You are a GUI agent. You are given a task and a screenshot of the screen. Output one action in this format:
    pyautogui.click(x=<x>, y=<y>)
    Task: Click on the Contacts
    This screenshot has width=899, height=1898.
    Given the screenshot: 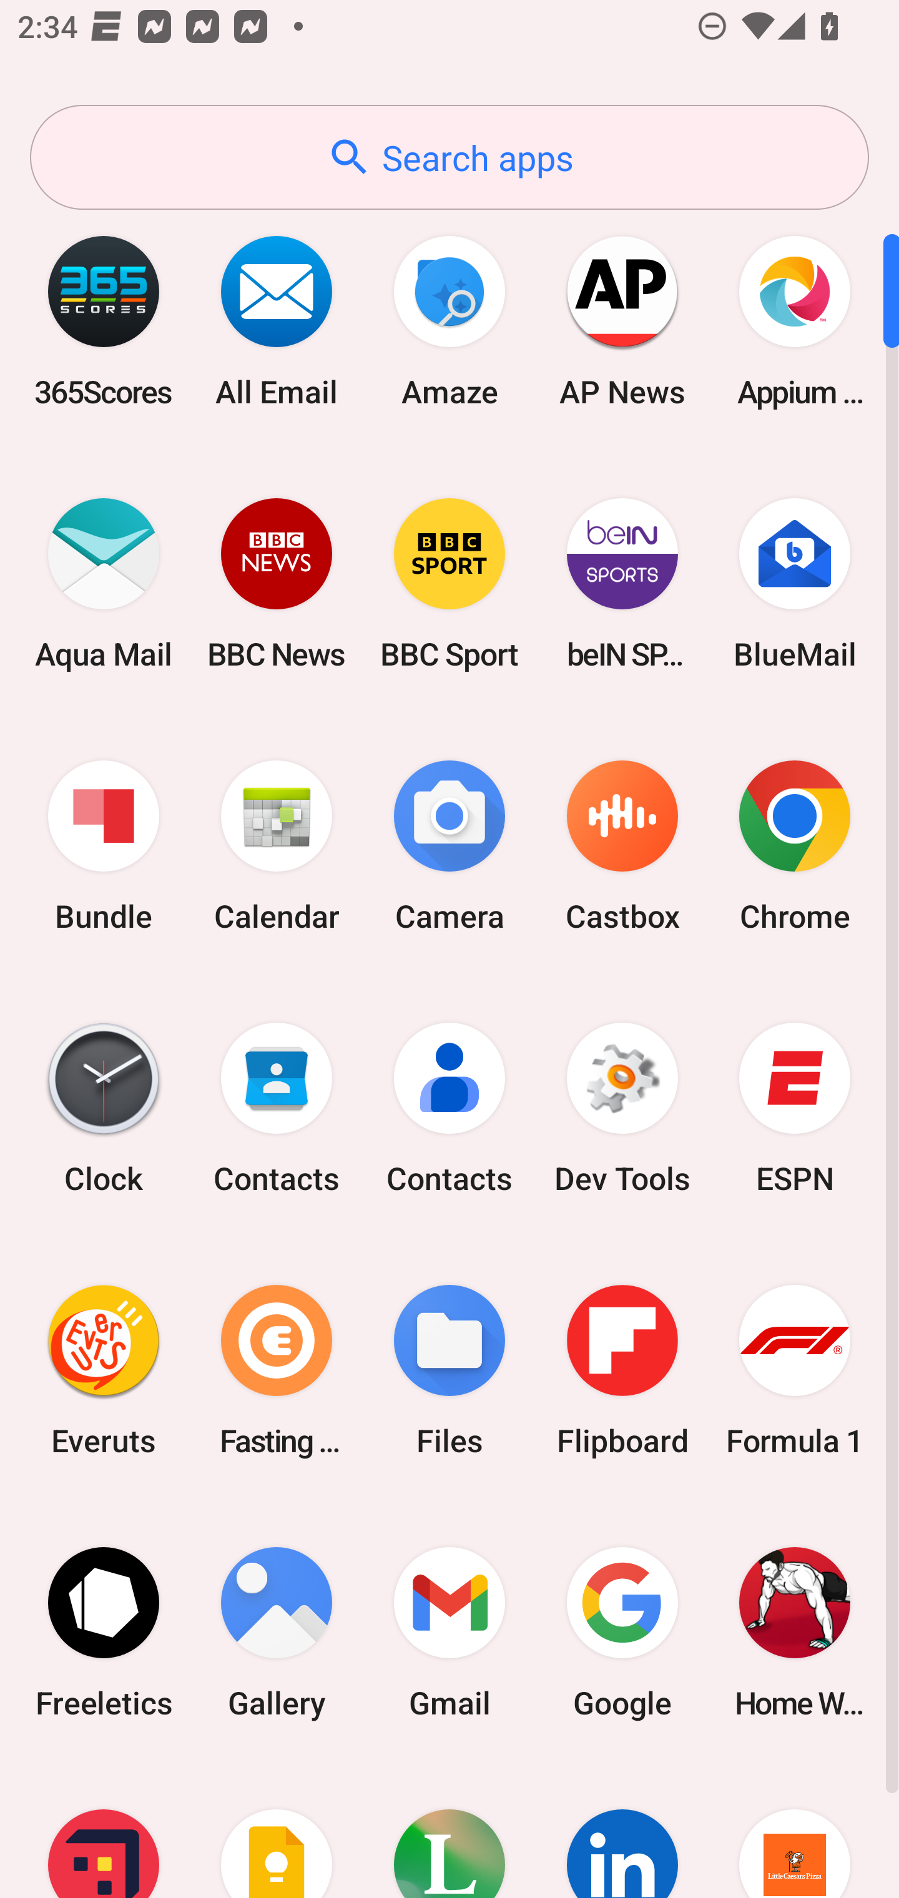 What is the action you would take?
    pyautogui.click(x=277, y=1108)
    